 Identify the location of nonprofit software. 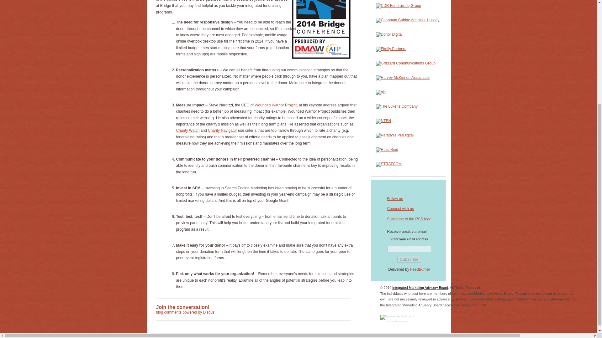
(397, 319).